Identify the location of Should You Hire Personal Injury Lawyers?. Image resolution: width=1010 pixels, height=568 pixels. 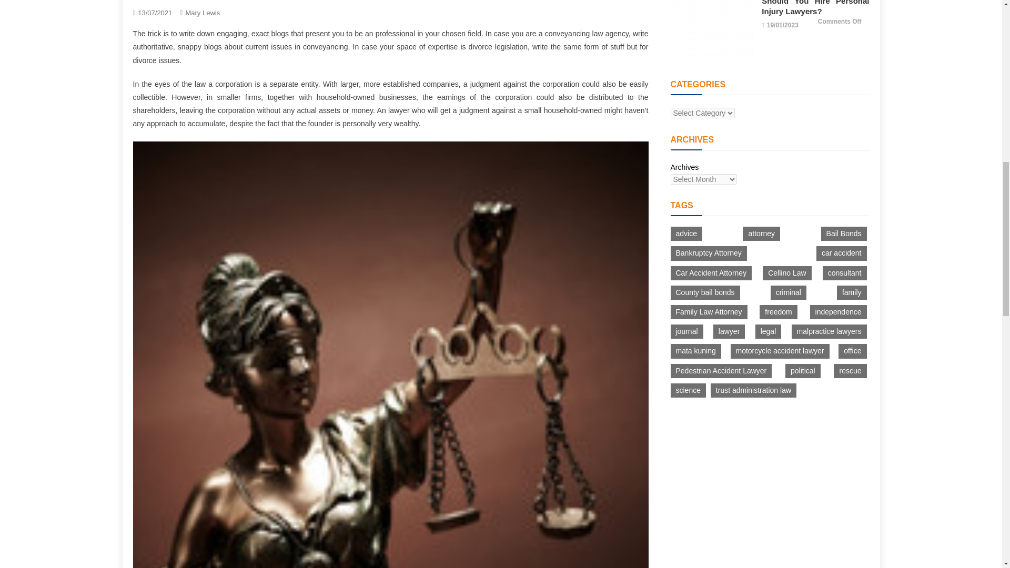
(712, 29).